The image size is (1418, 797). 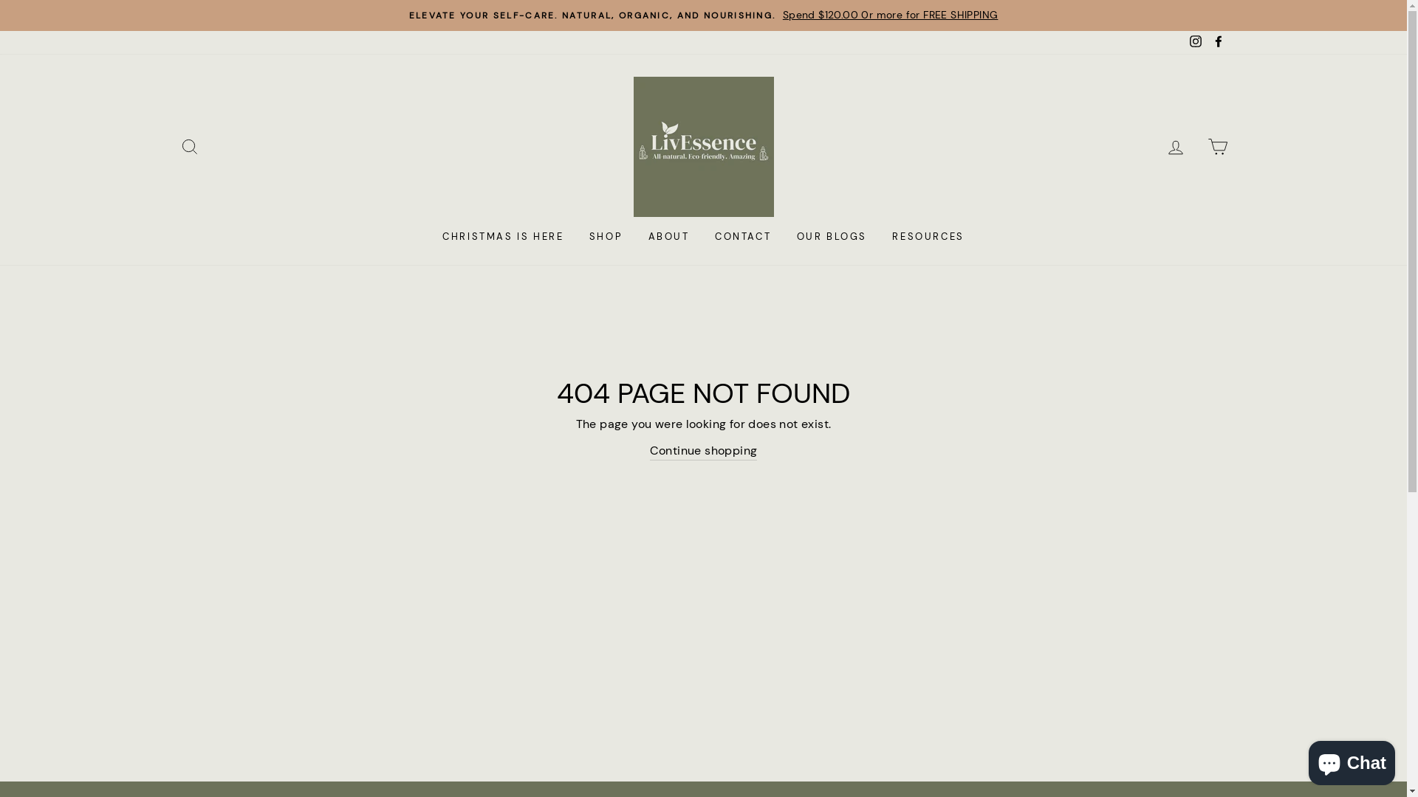 What do you see at coordinates (928, 238) in the screenshot?
I see `RESOURCES` at bounding box center [928, 238].